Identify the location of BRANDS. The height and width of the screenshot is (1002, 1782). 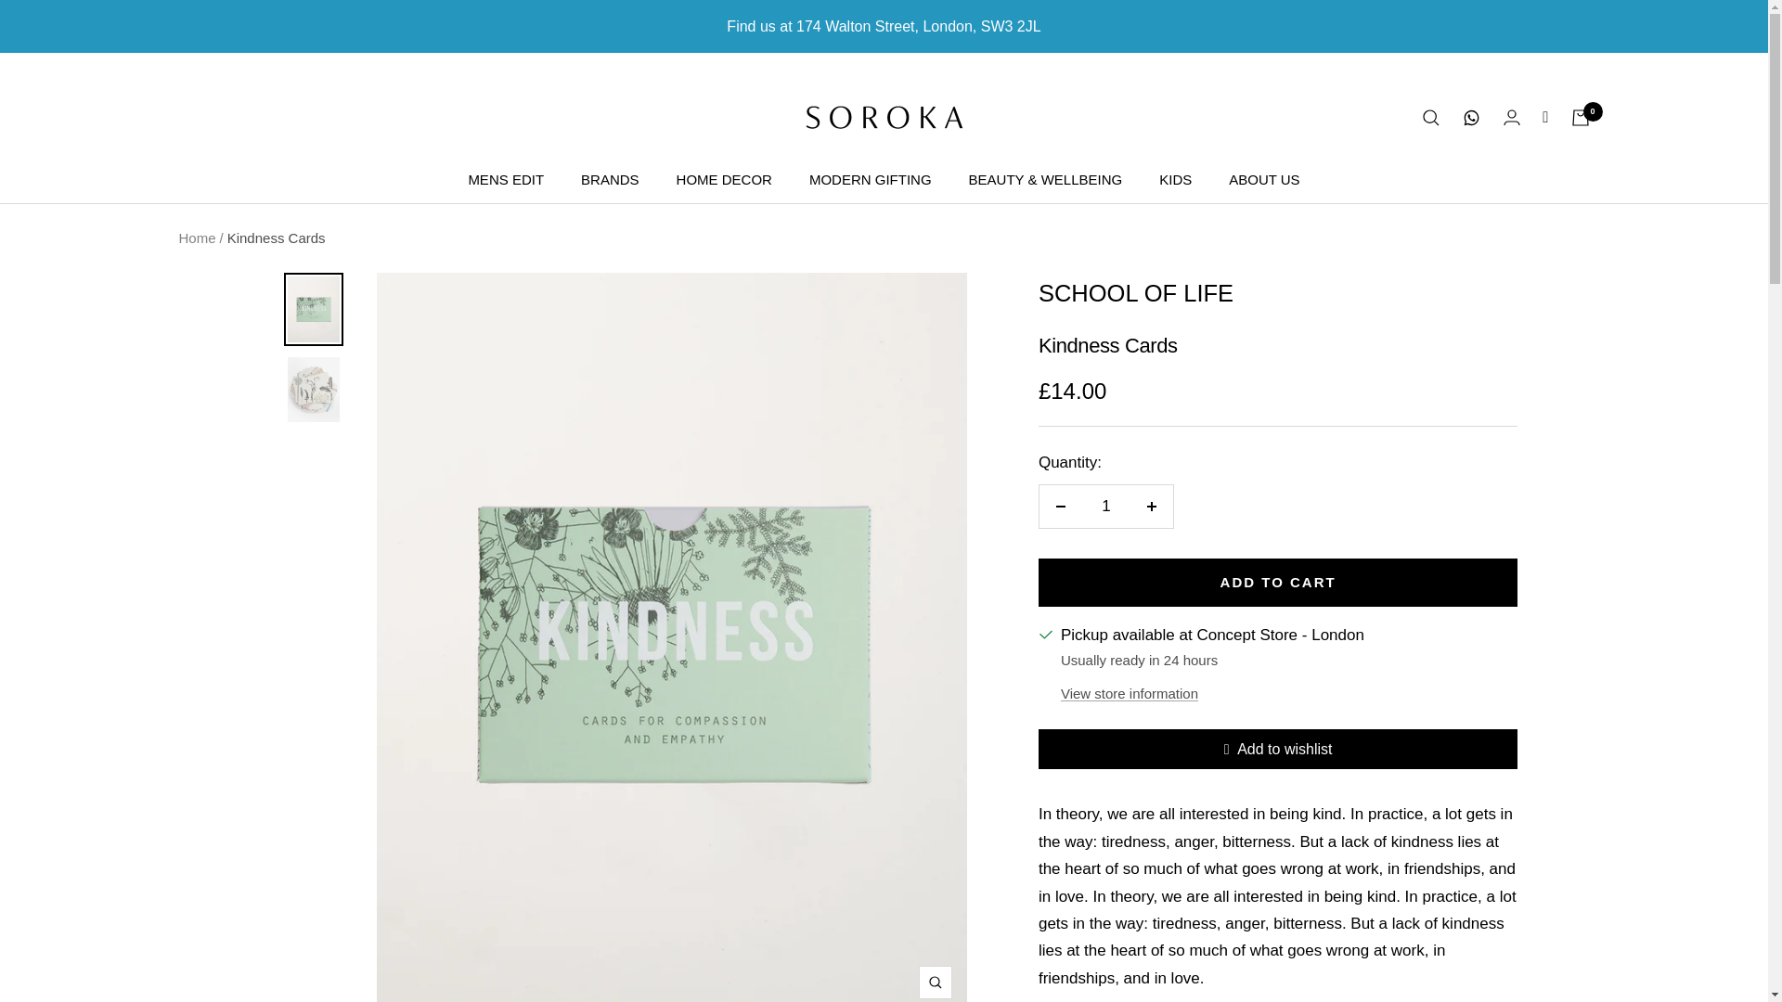
(610, 180).